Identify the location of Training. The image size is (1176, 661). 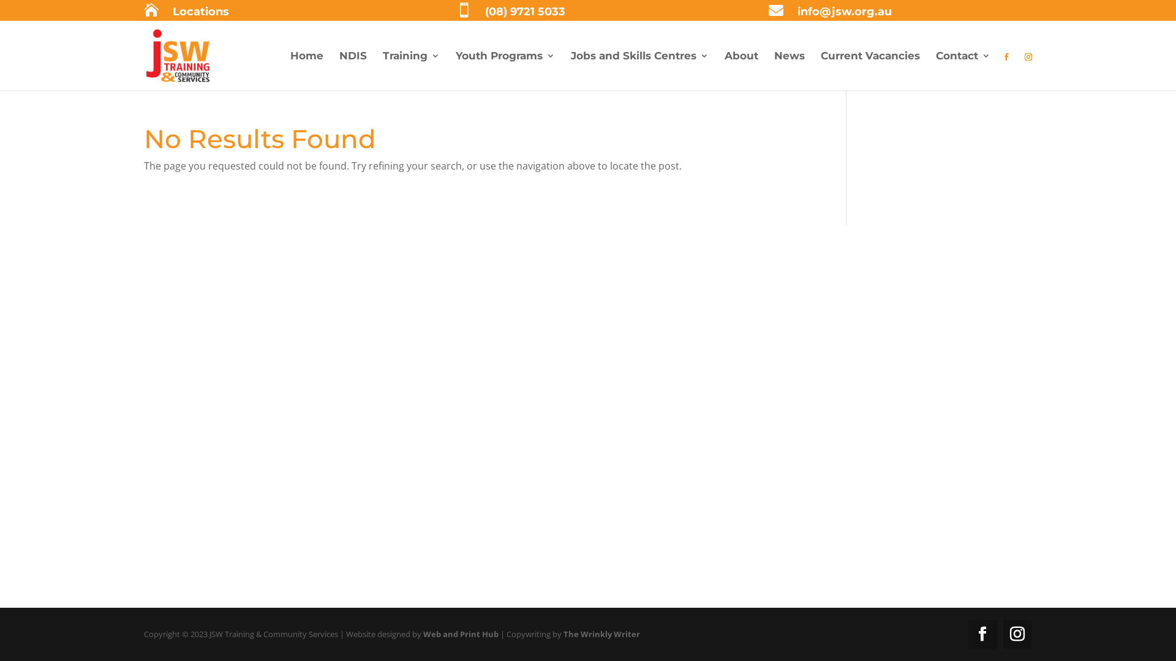
(412, 71).